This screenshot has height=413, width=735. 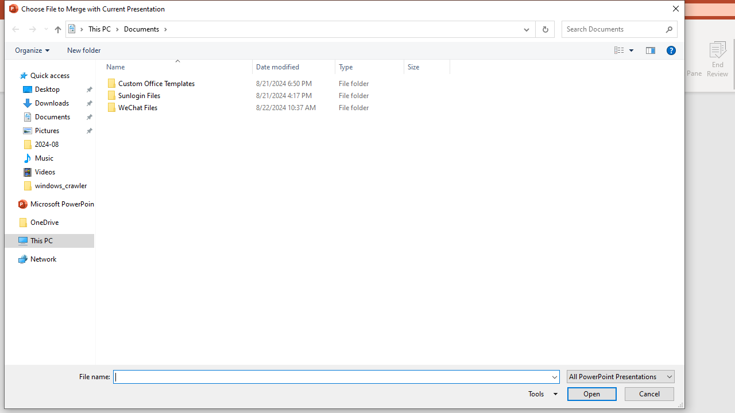 What do you see at coordinates (57, 31) in the screenshot?
I see `Up band toolbar` at bounding box center [57, 31].